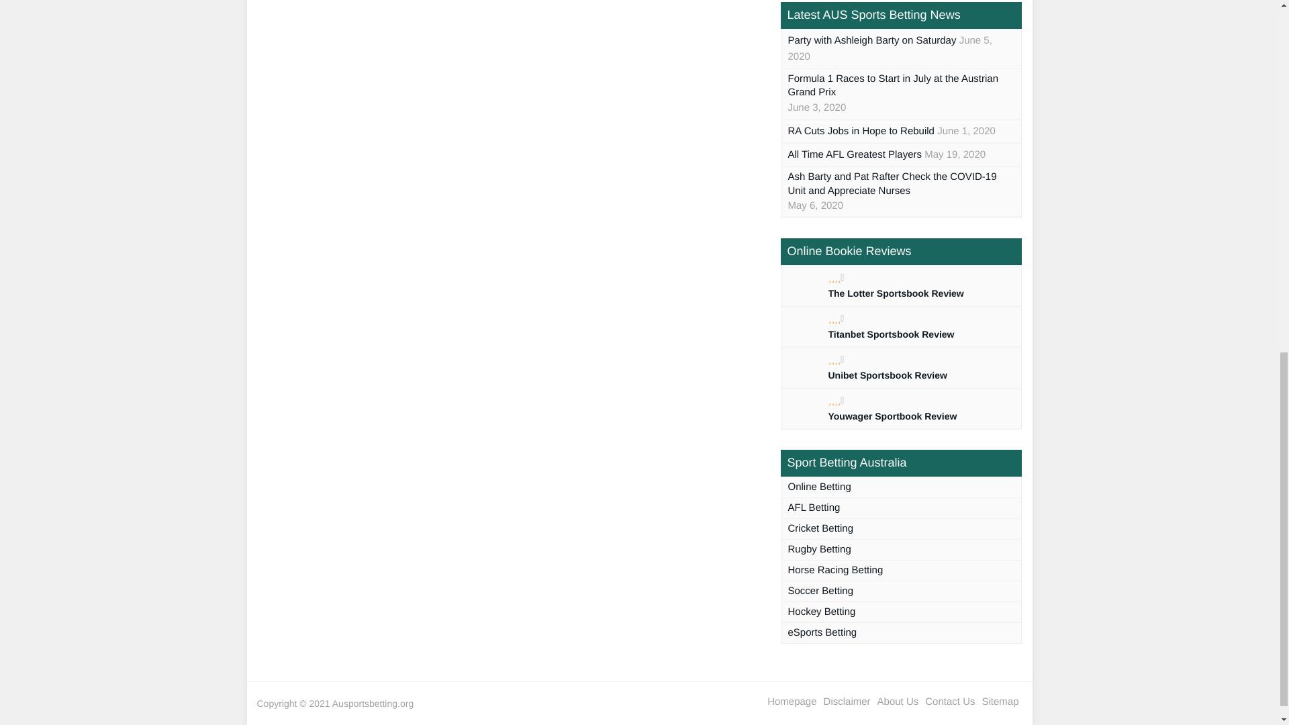 The image size is (1289, 725). What do you see at coordinates (837, 277) in the screenshot?
I see `4 out of 5 stars from 130 Reviews` at bounding box center [837, 277].